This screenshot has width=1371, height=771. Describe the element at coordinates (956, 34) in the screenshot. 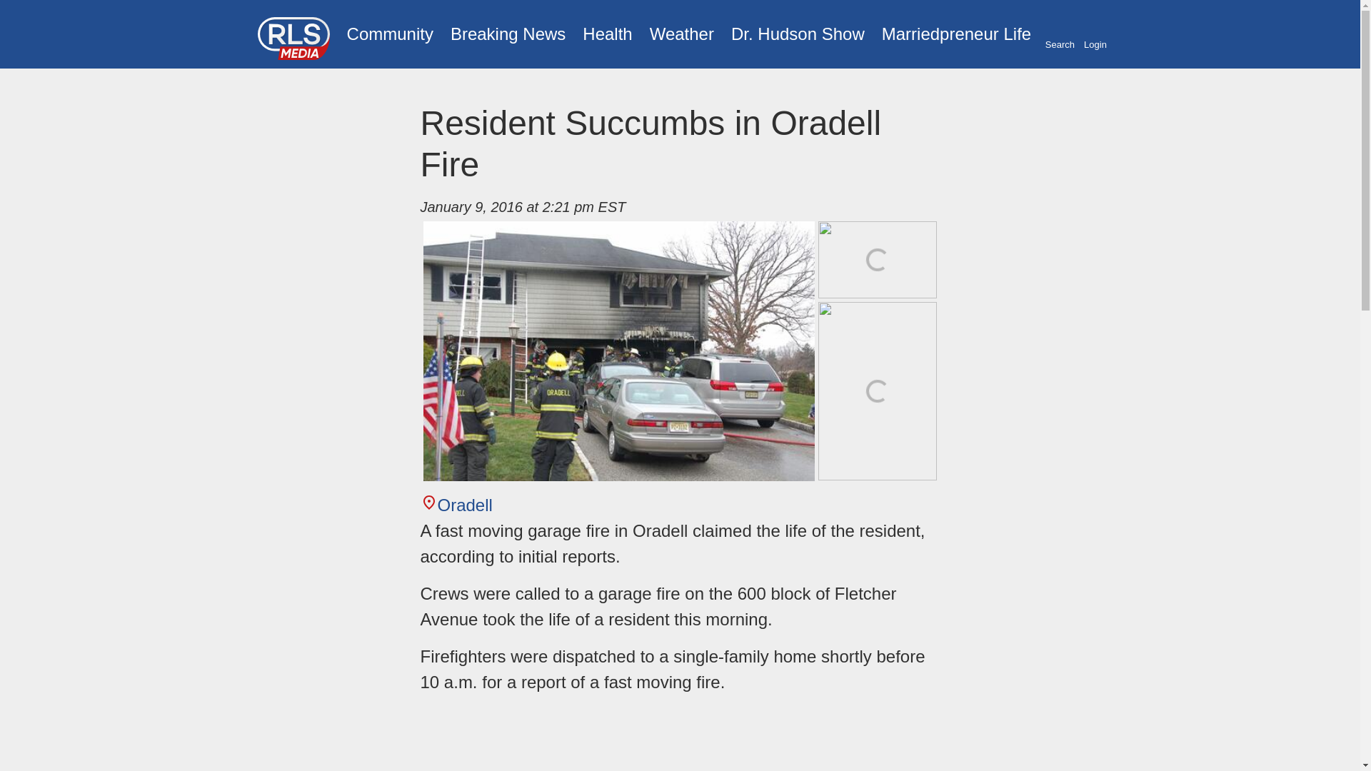

I see `Marriedpreneur Life` at that location.